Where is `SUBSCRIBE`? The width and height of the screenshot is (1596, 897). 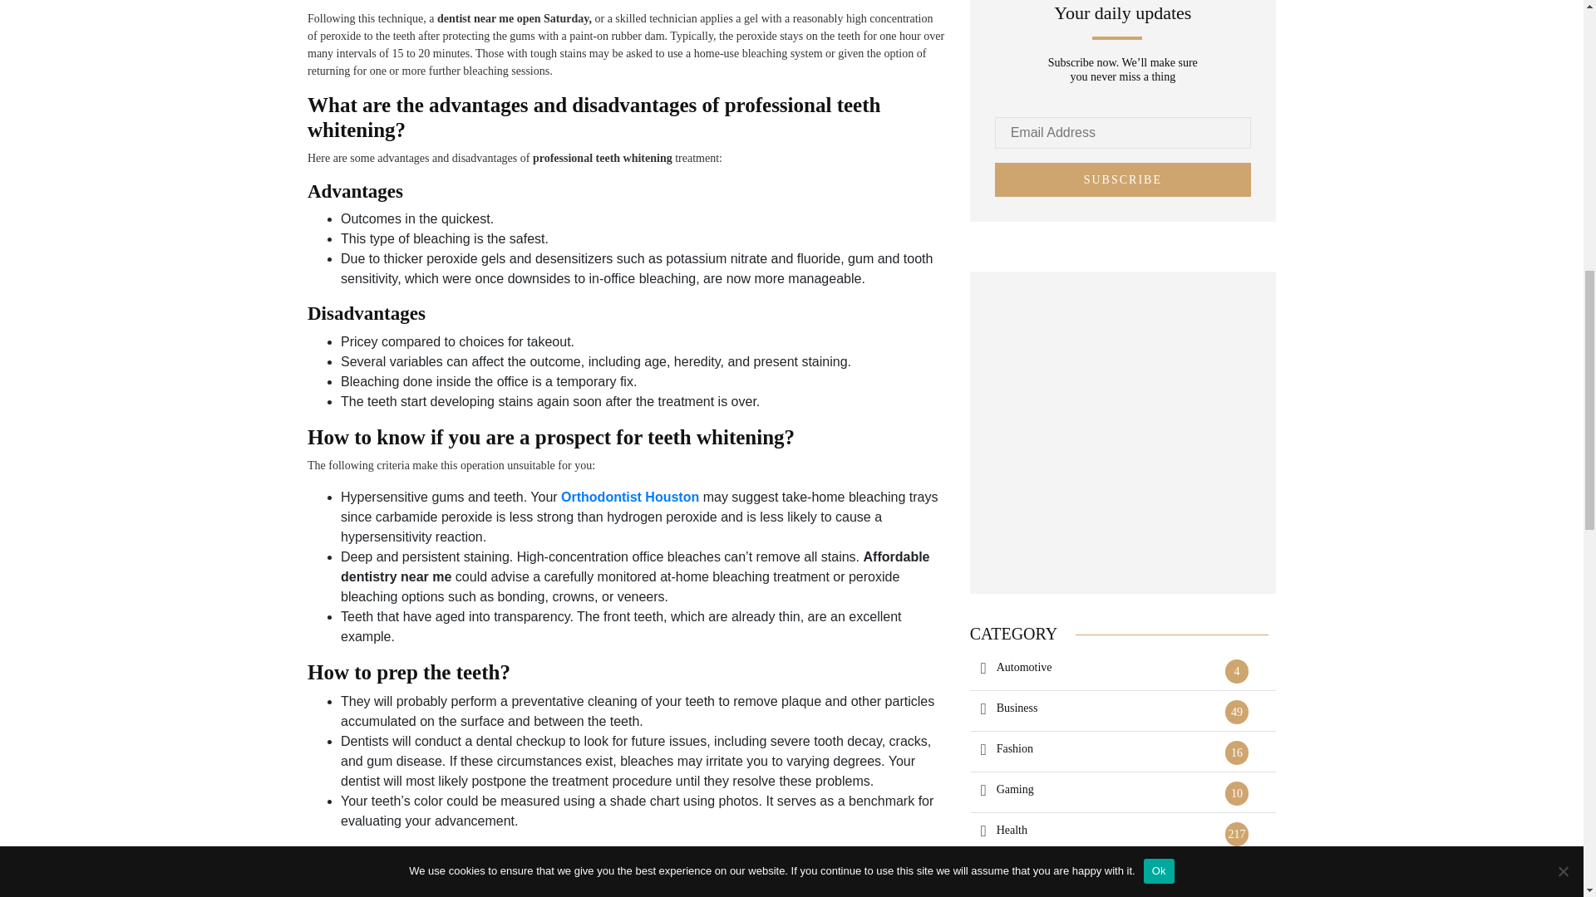 SUBSCRIBE is located at coordinates (1122, 179).